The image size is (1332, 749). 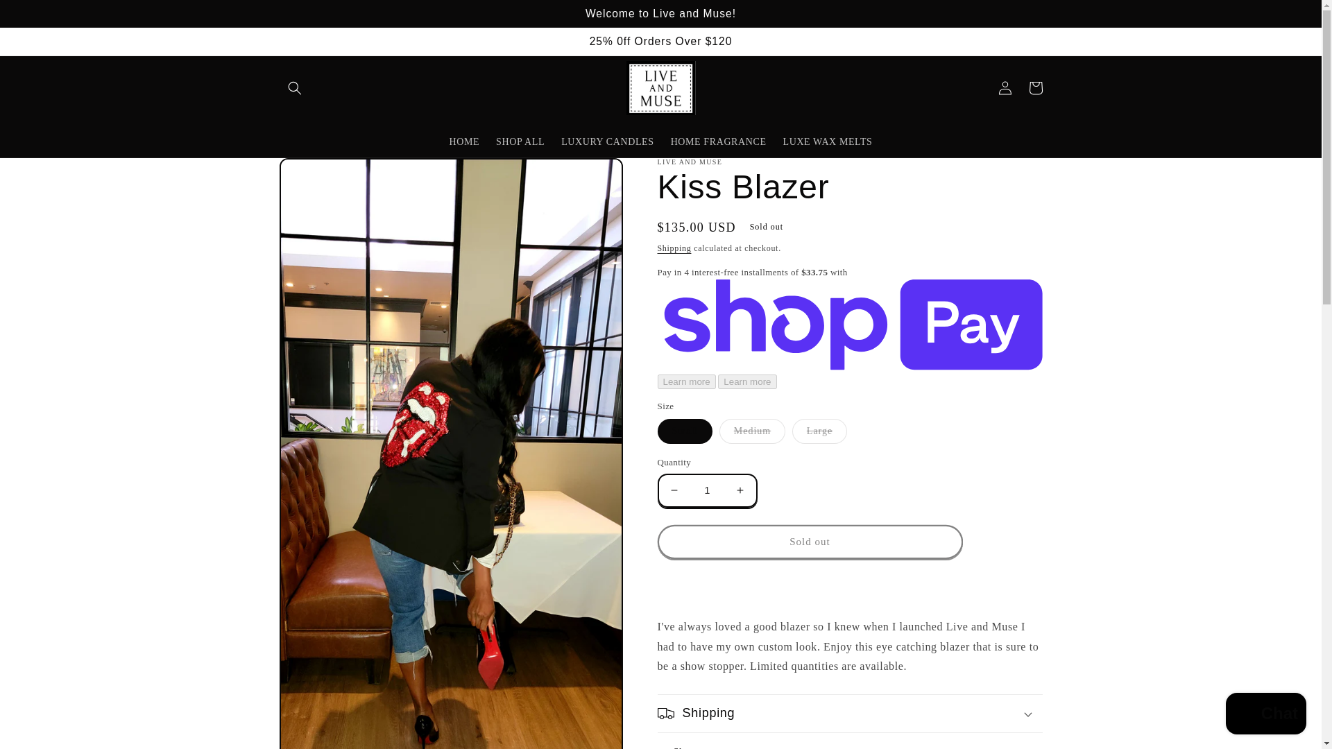 What do you see at coordinates (828, 141) in the screenshot?
I see `LUXE WAX MELTS` at bounding box center [828, 141].